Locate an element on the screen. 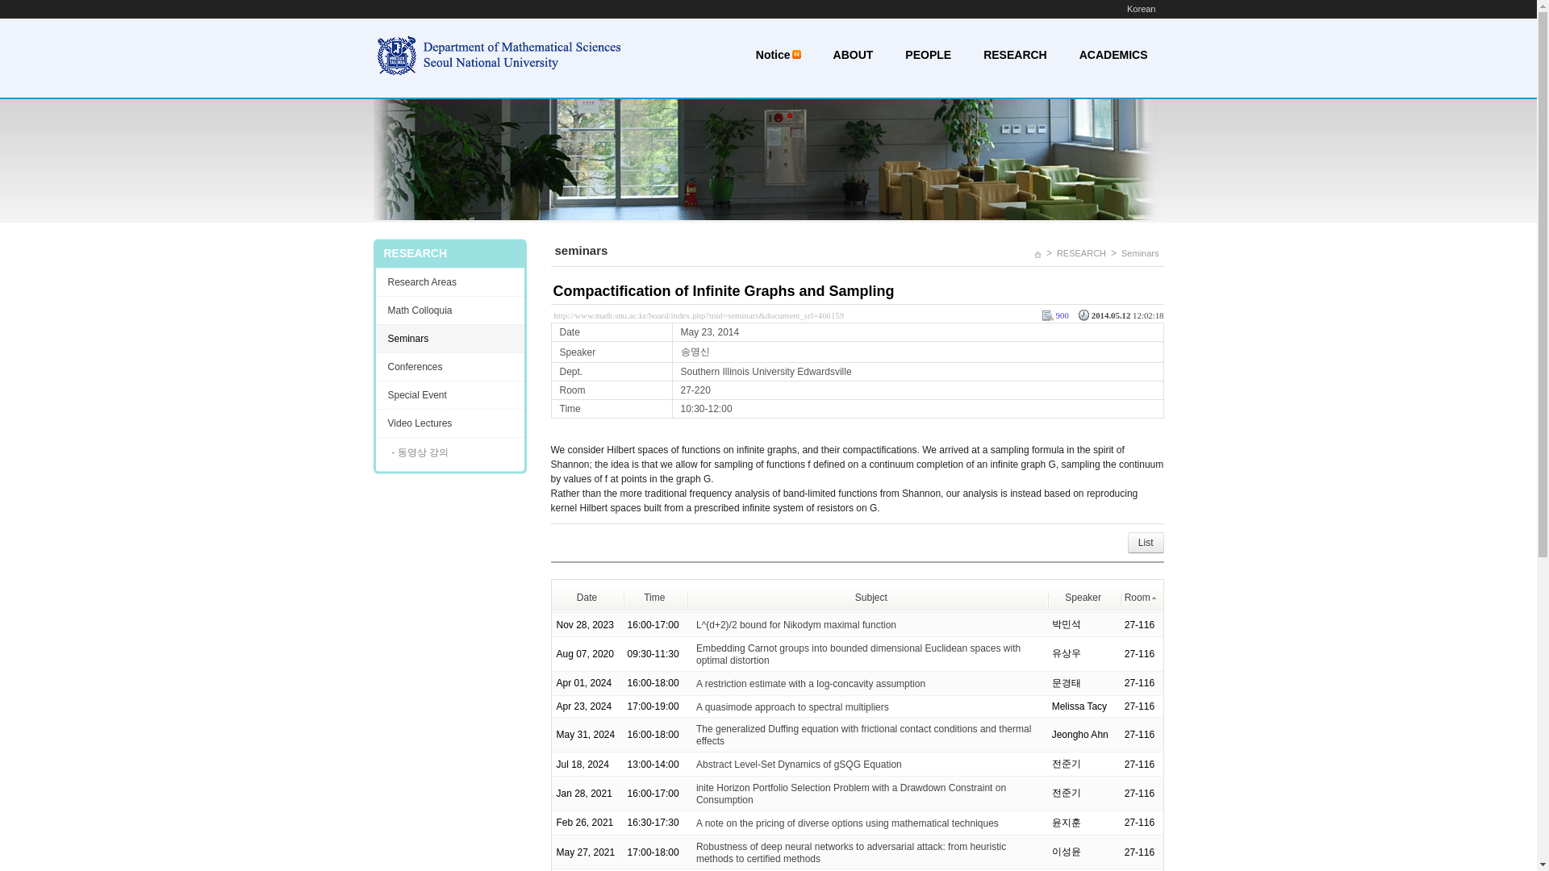  Korean is located at coordinates (1141, 9).